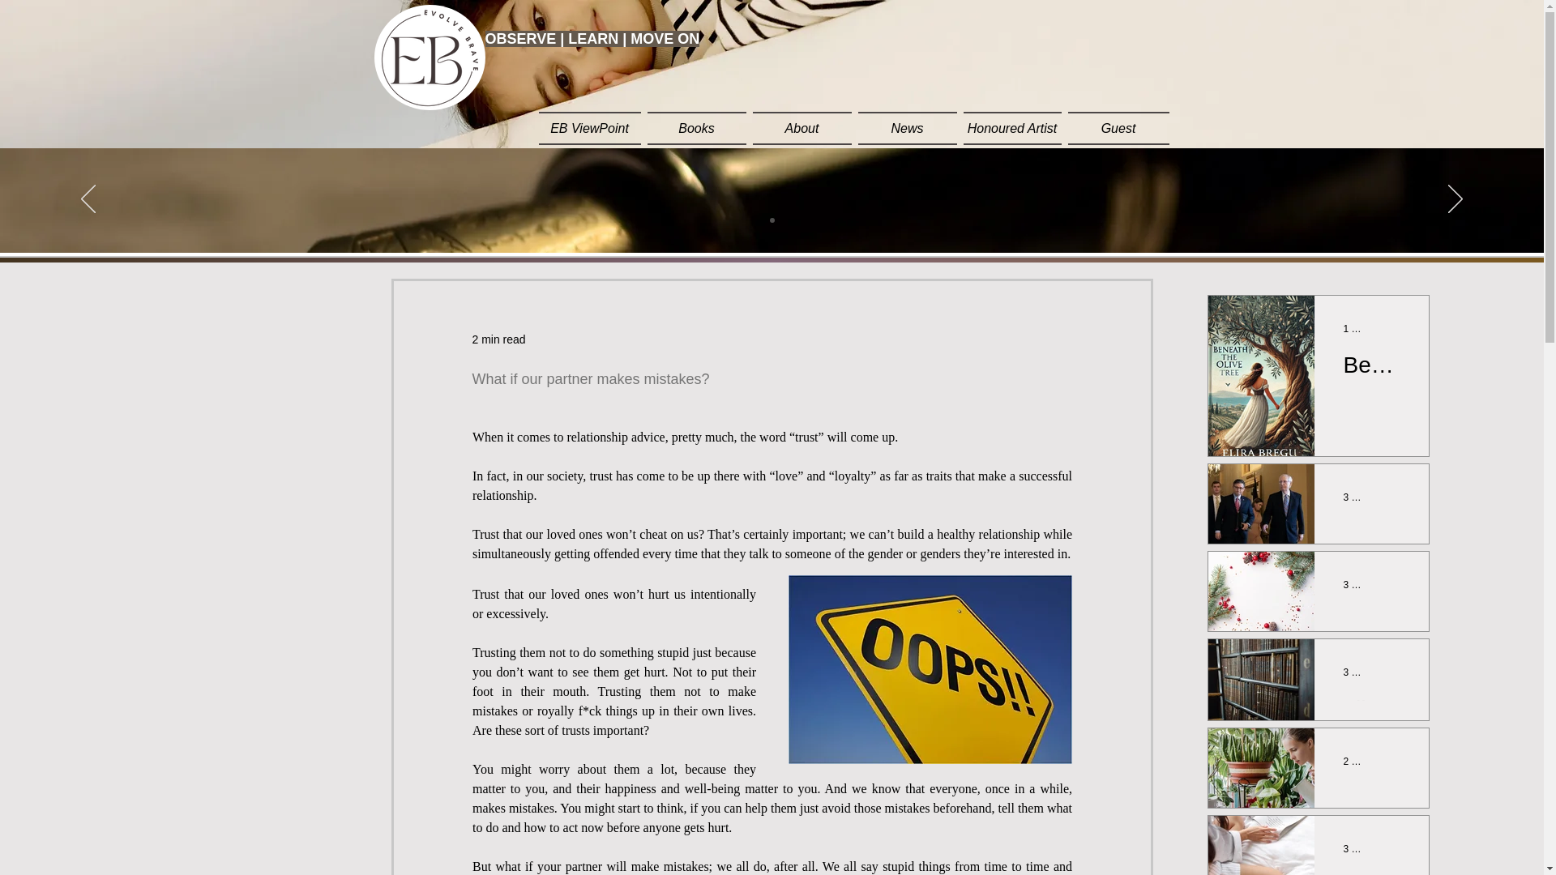 Image resolution: width=1556 pixels, height=875 pixels. What do you see at coordinates (1371, 873) in the screenshot?
I see `The Brave Stardust Journey from Ordinary to Heroic` at bounding box center [1371, 873].